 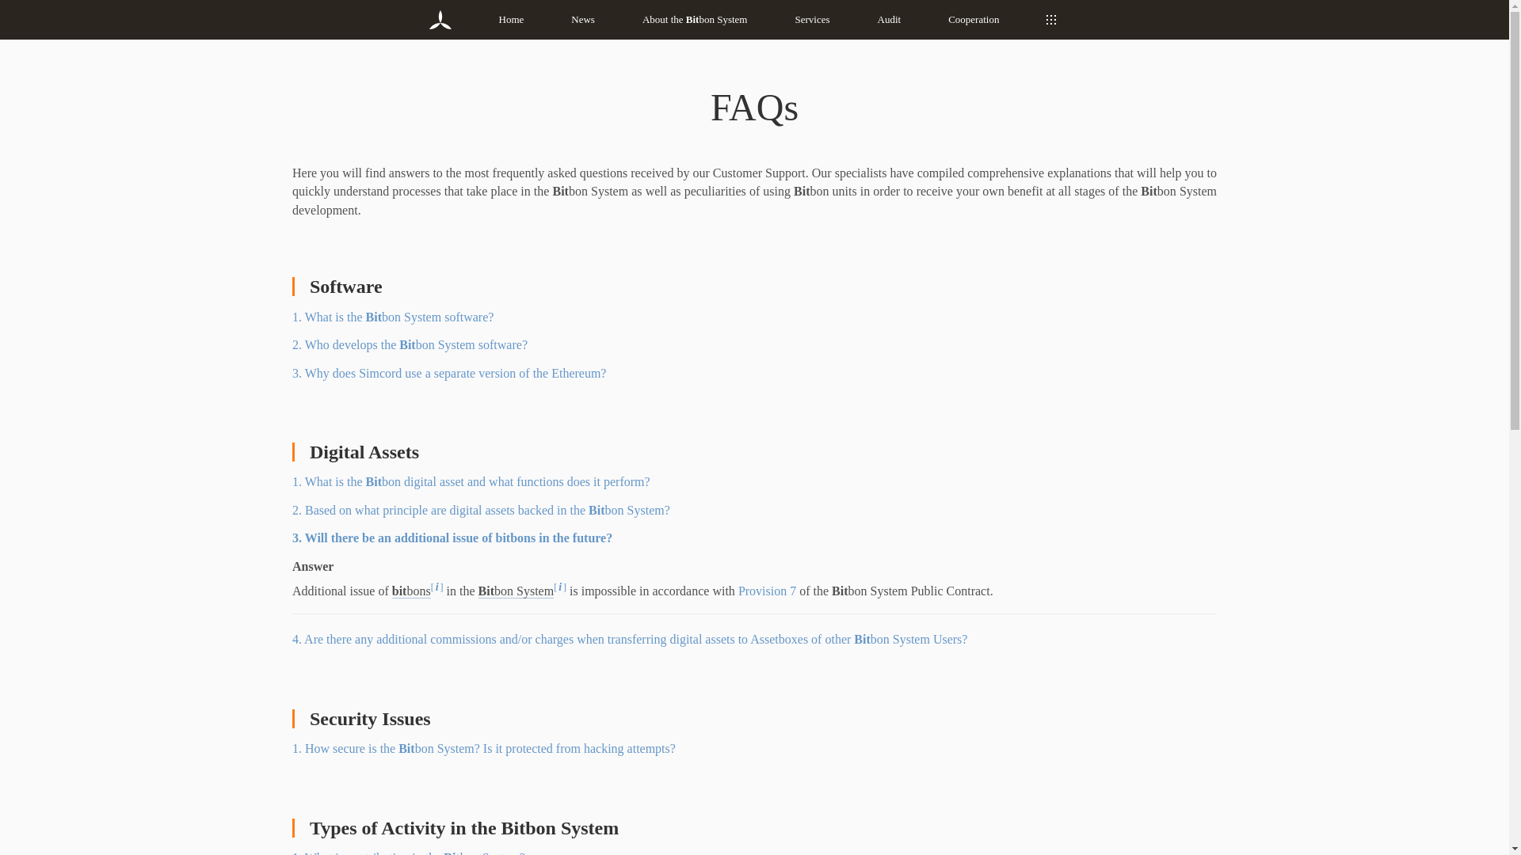 I want to click on Provision 7, so click(x=767, y=591).